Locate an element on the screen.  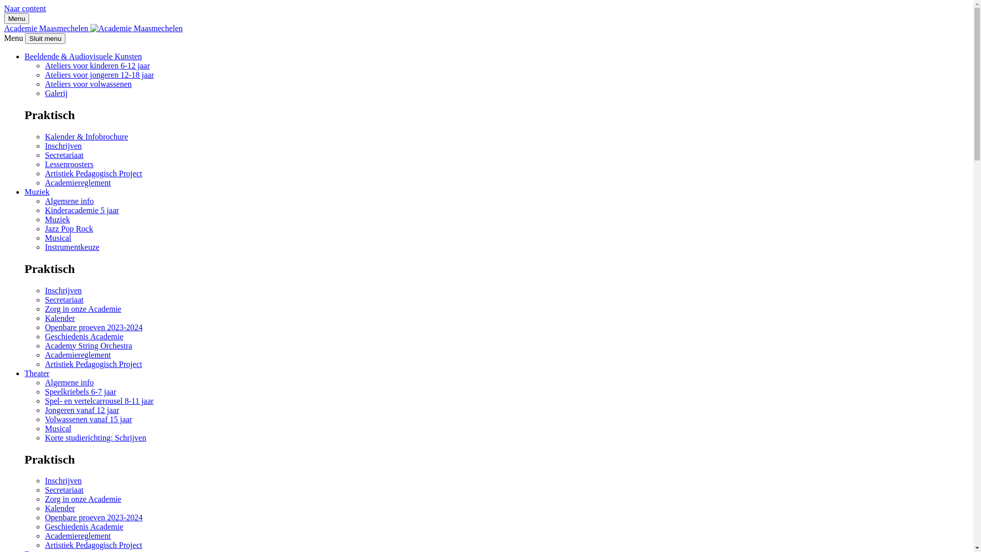
Musical is located at coordinates (58, 238).